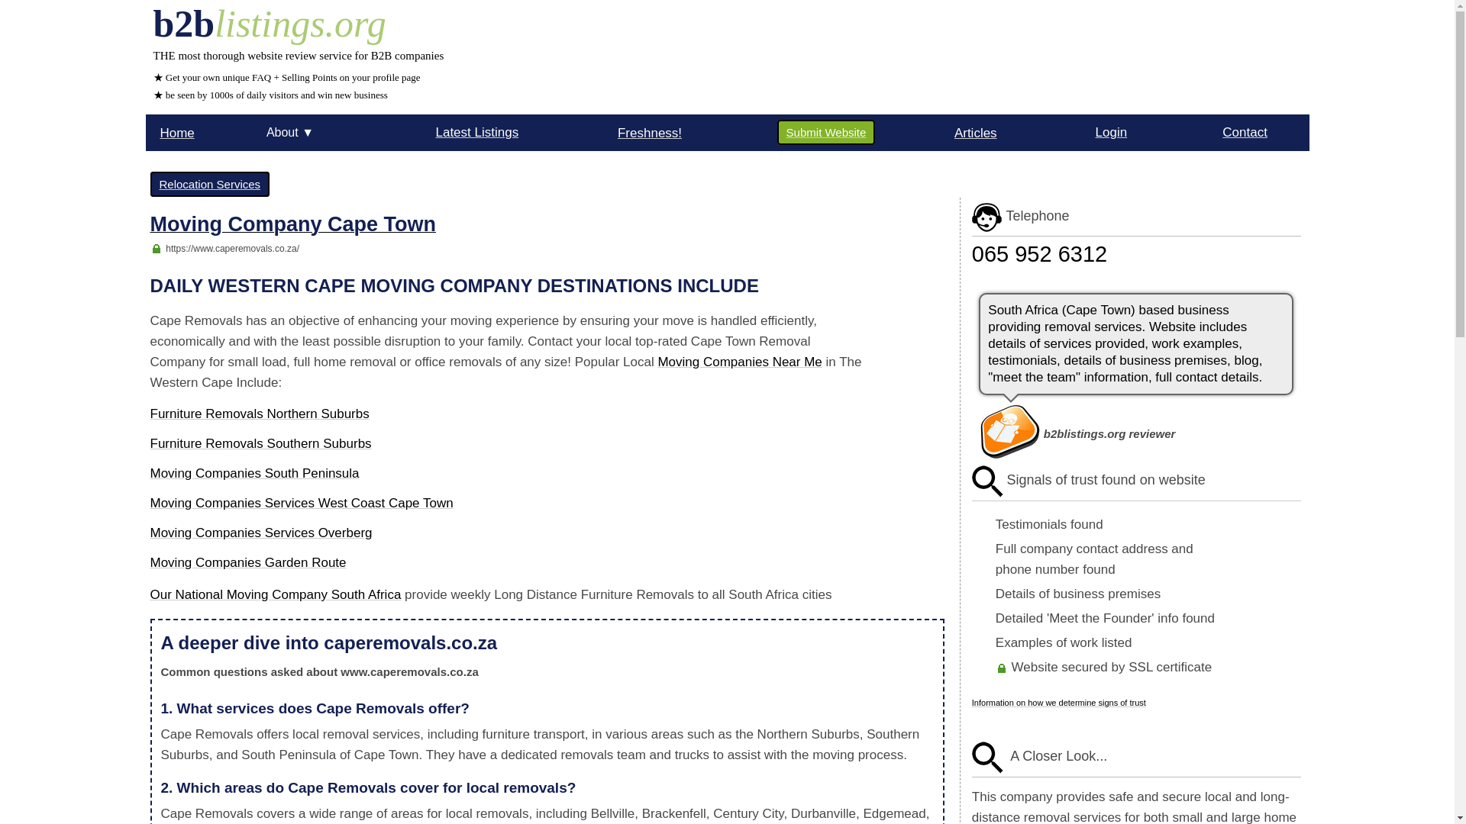  What do you see at coordinates (292, 227) in the screenshot?
I see `Moving Company Cape Town` at bounding box center [292, 227].